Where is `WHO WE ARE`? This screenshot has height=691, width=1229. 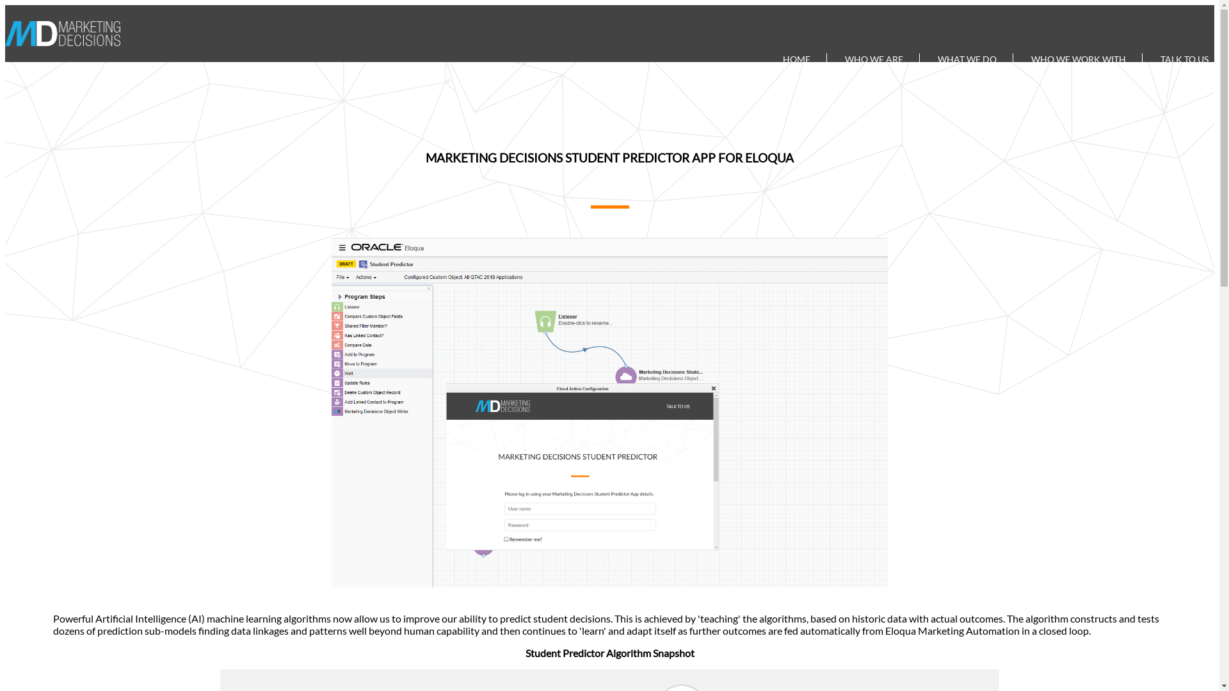
WHO WE ARE is located at coordinates (874, 59).